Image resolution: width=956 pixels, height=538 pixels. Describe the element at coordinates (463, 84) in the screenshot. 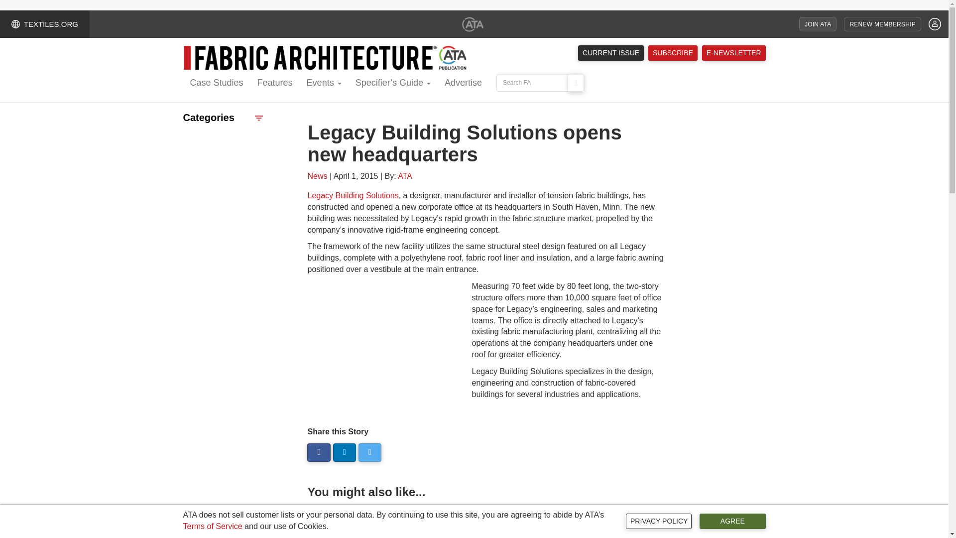

I see `Advertise` at that location.